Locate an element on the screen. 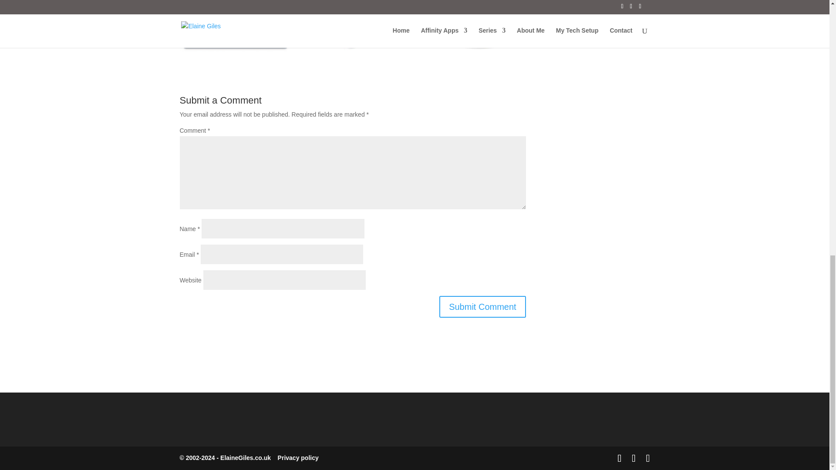  Submit Comment is located at coordinates (482, 307).